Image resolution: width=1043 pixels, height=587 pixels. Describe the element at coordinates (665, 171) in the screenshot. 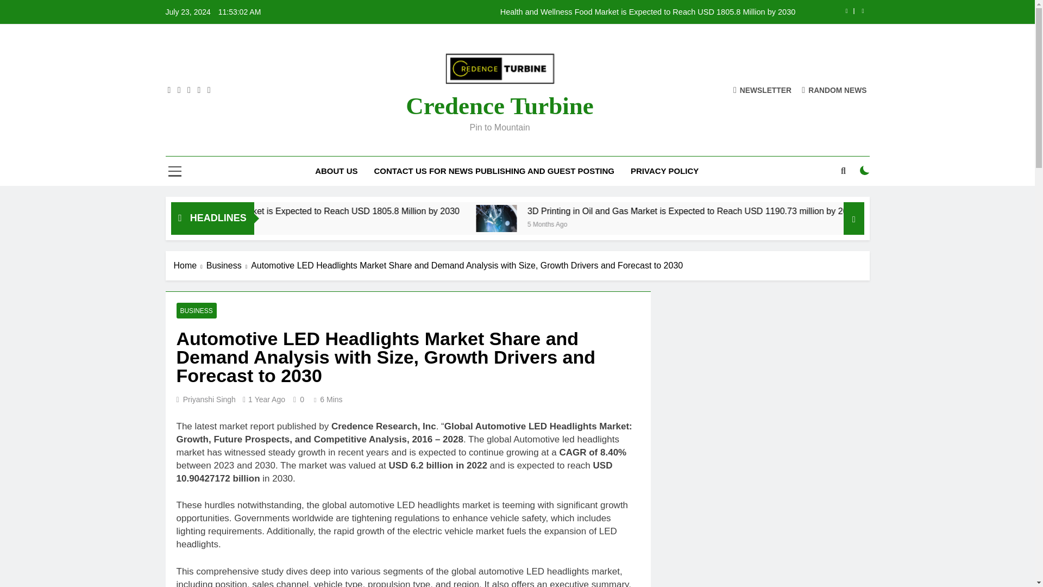

I see `PRIVACY POLICY` at that location.